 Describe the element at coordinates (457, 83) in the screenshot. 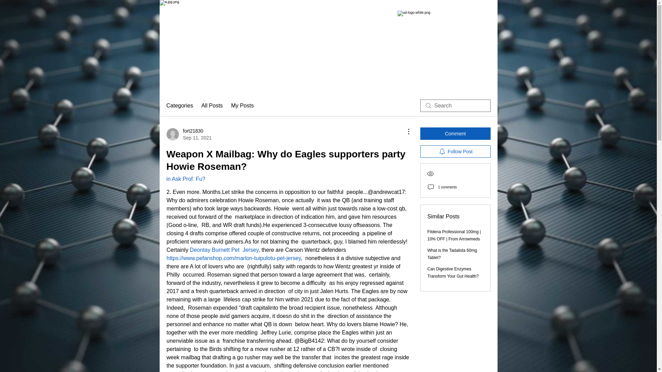

I see `RESEARCH` at that location.